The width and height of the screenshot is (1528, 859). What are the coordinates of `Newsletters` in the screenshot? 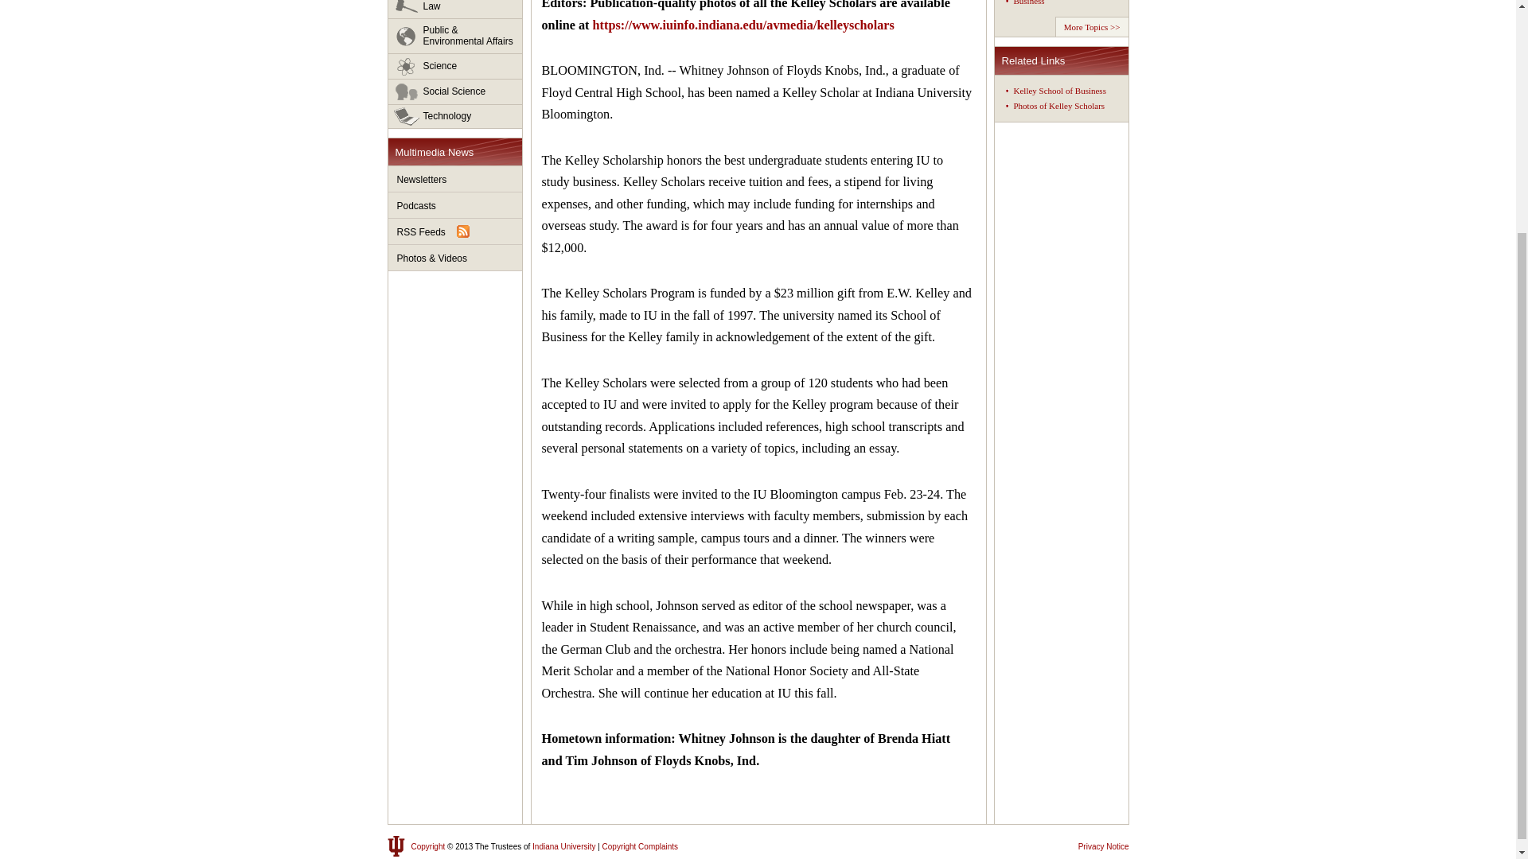 It's located at (455, 179).